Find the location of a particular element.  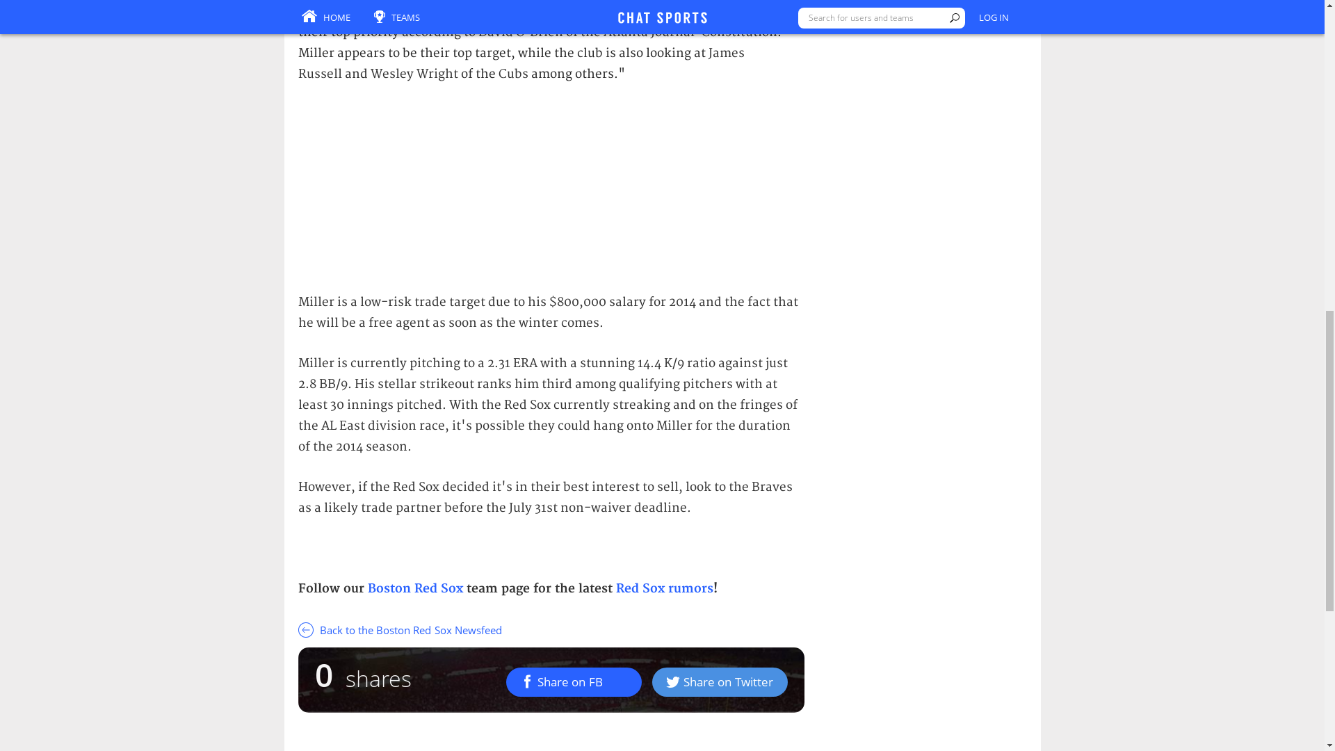

Red Sox rumors is located at coordinates (664, 588).